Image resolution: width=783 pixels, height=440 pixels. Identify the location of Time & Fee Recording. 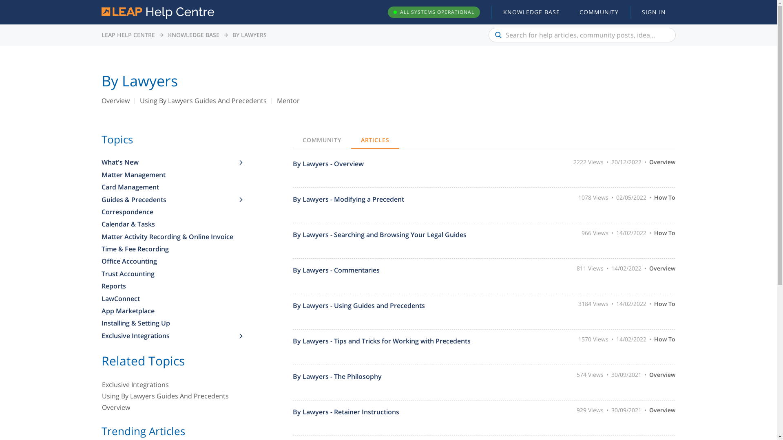
(169, 249).